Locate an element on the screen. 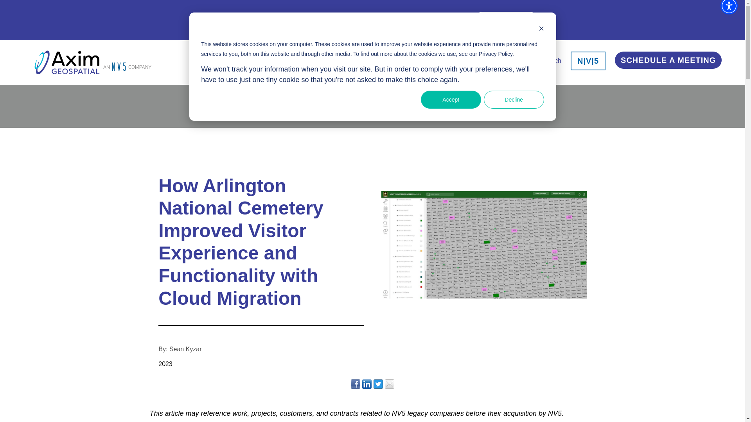 The height and width of the screenshot is (422, 751). SCHEDULE A MEETING is located at coordinates (668, 62).